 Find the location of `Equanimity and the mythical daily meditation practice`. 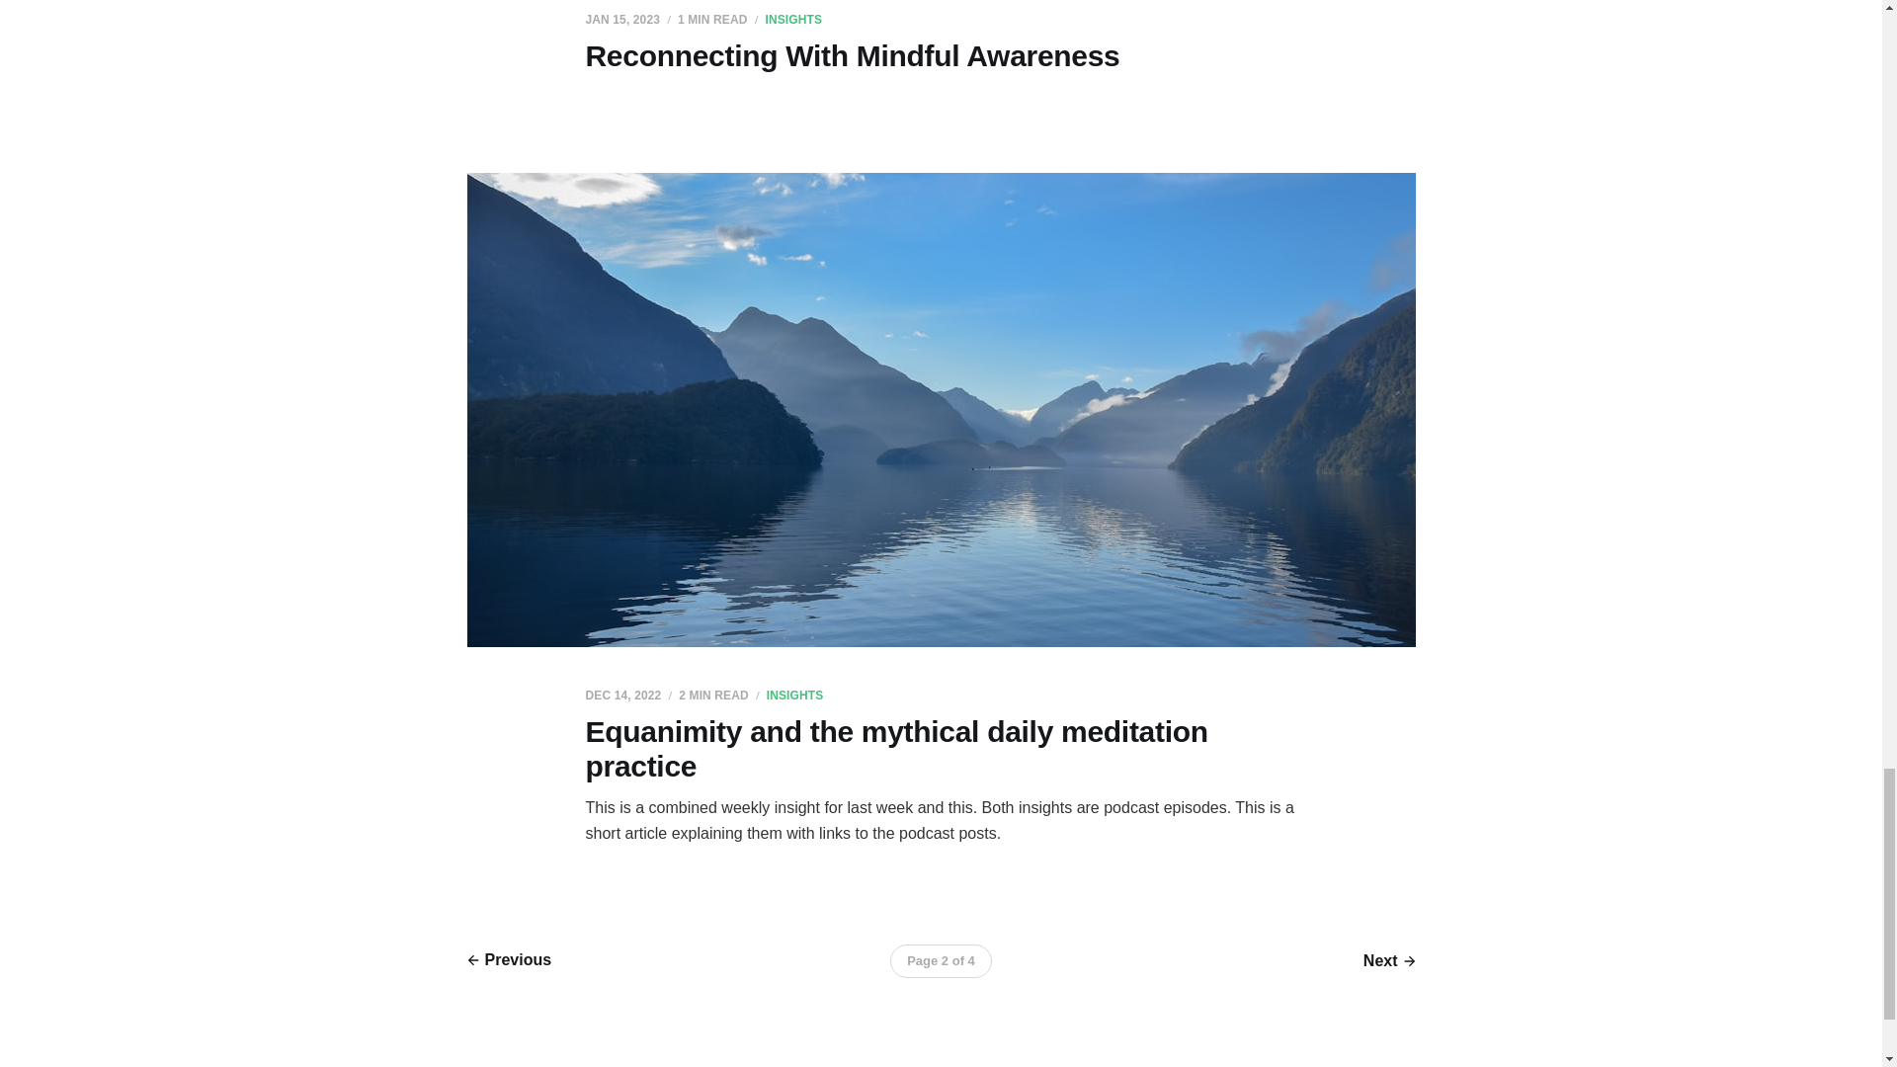

Equanimity and the mythical daily meditation practice is located at coordinates (895, 748).